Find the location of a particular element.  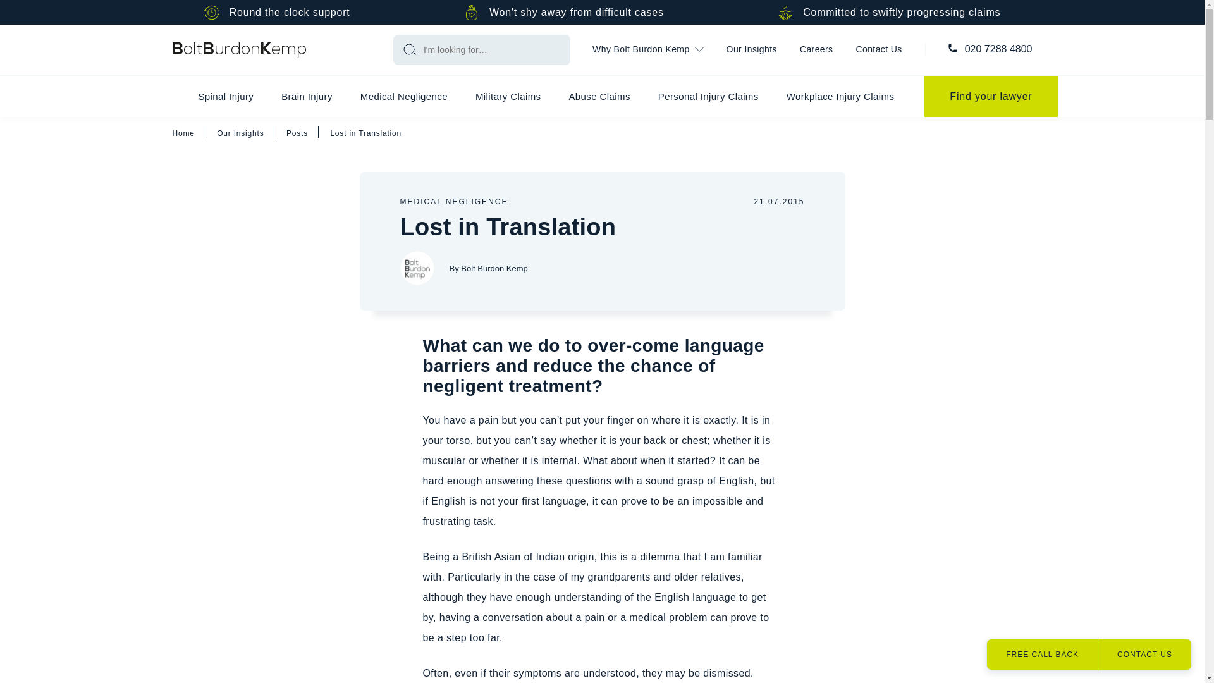

Spinal Injury is located at coordinates (225, 96).